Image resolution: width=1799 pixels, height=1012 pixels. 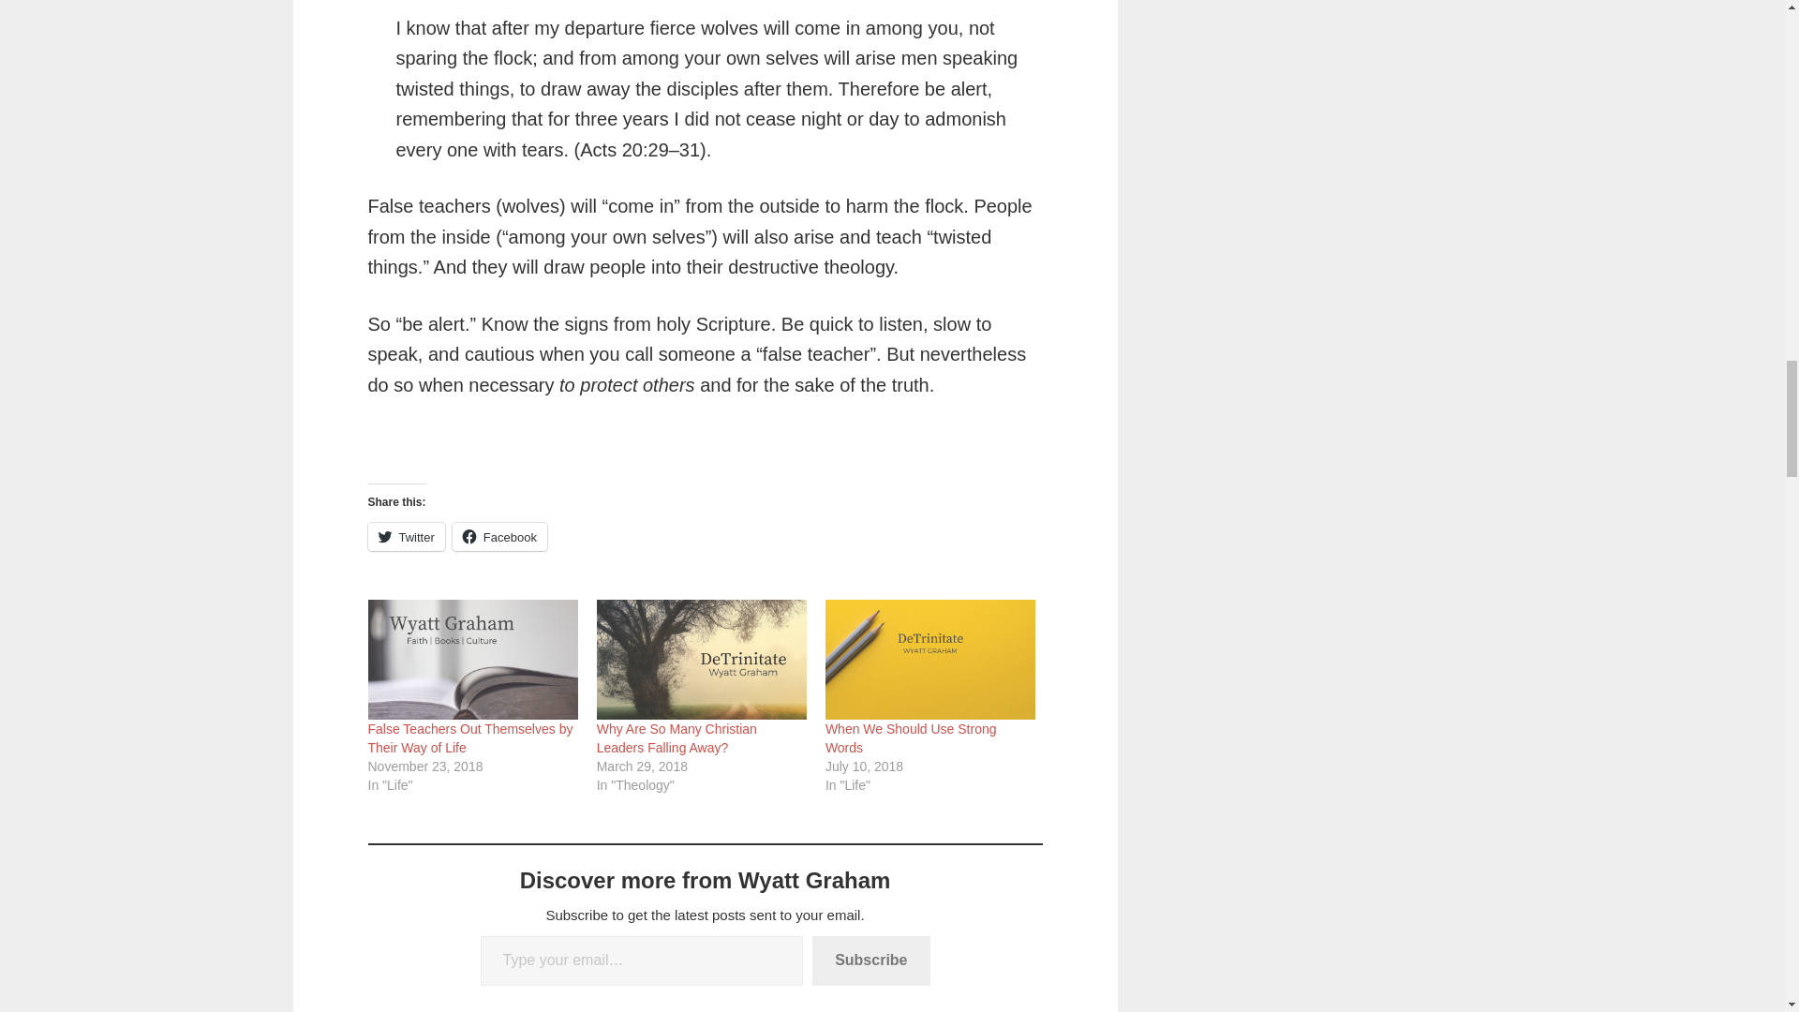 What do you see at coordinates (405, 536) in the screenshot?
I see `Twitter` at bounding box center [405, 536].